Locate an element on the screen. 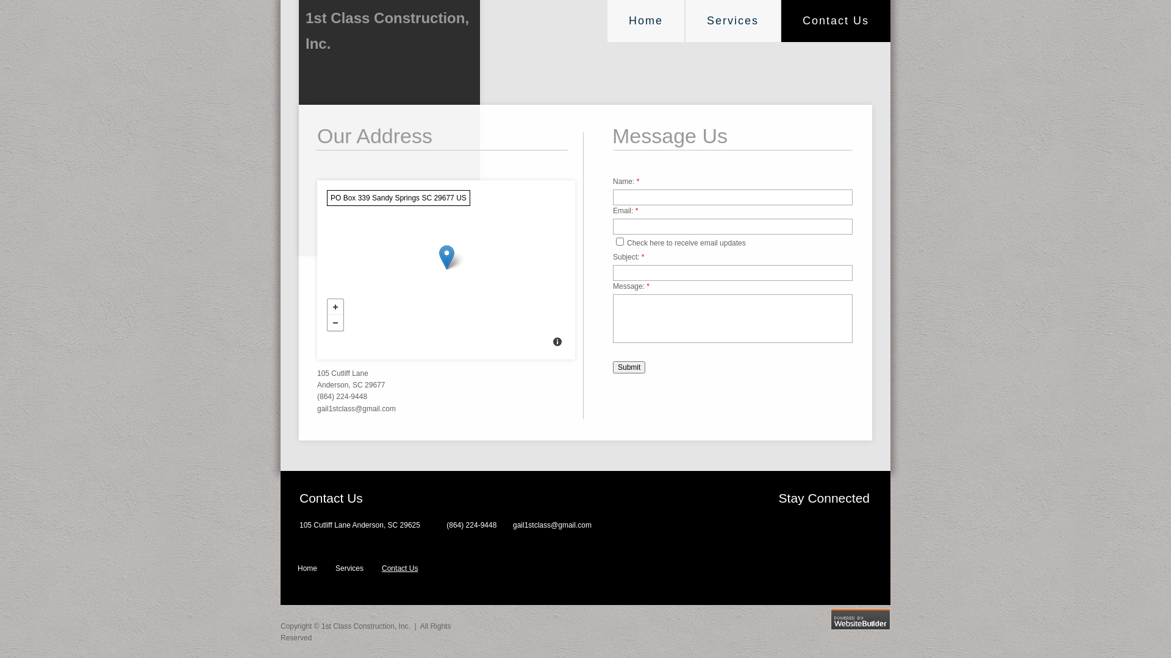 The height and width of the screenshot is (658, 1171). Services is located at coordinates (733, 21).